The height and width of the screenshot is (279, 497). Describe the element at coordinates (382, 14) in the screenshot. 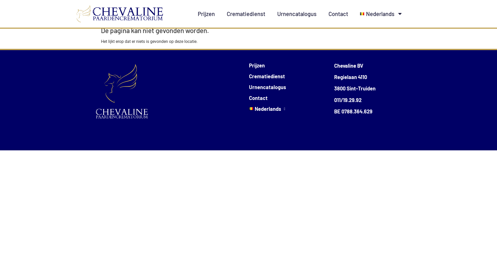

I see `Nederlands` at that location.